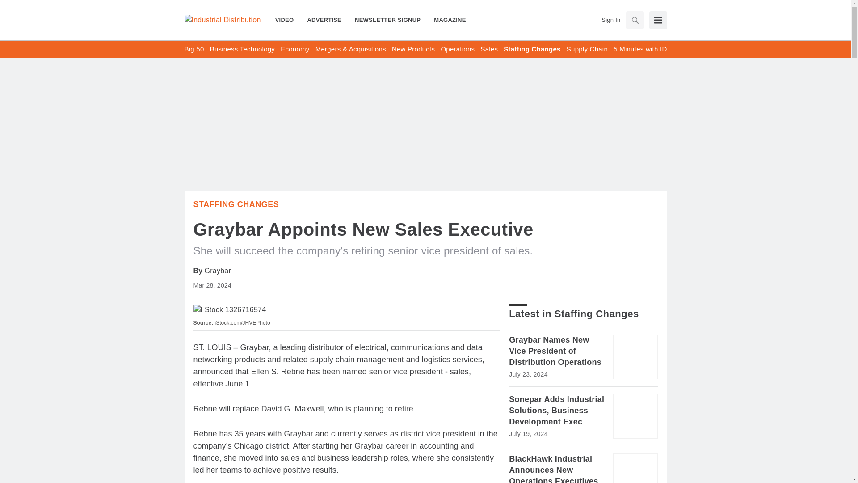 This screenshot has width=858, height=483. What do you see at coordinates (458, 49) in the screenshot?
I see `Operations` at bounding box center [458, 49].